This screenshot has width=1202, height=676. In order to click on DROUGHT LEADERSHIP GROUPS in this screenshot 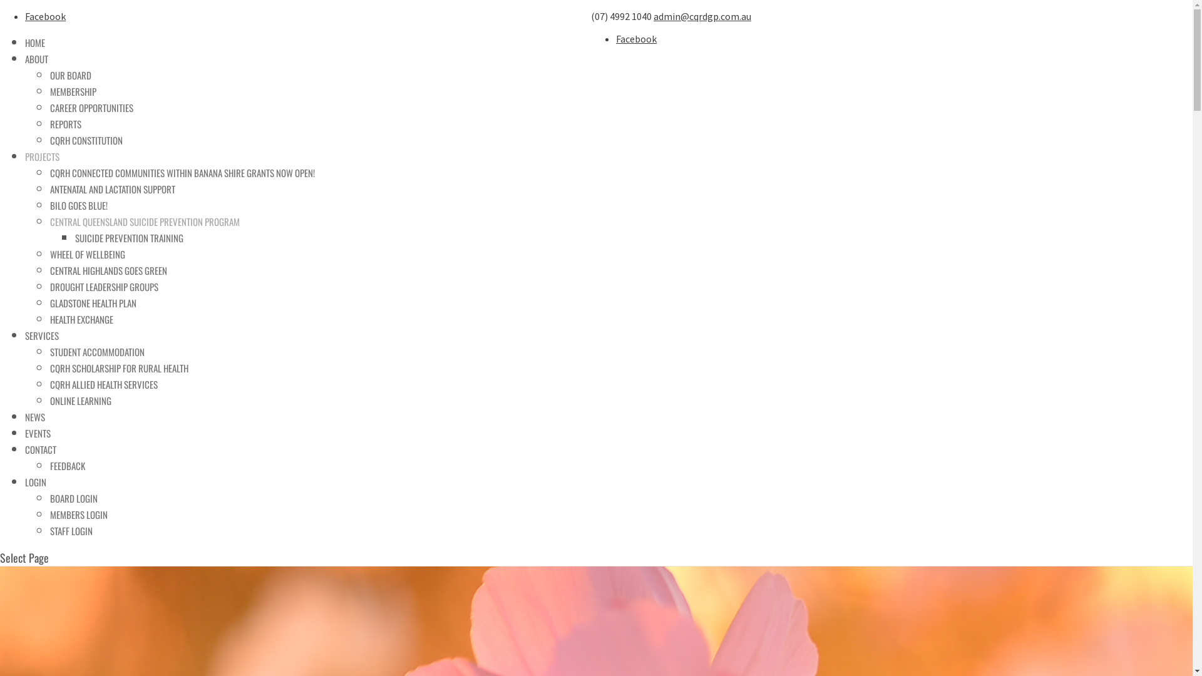, I will do `click(104, 287)`.